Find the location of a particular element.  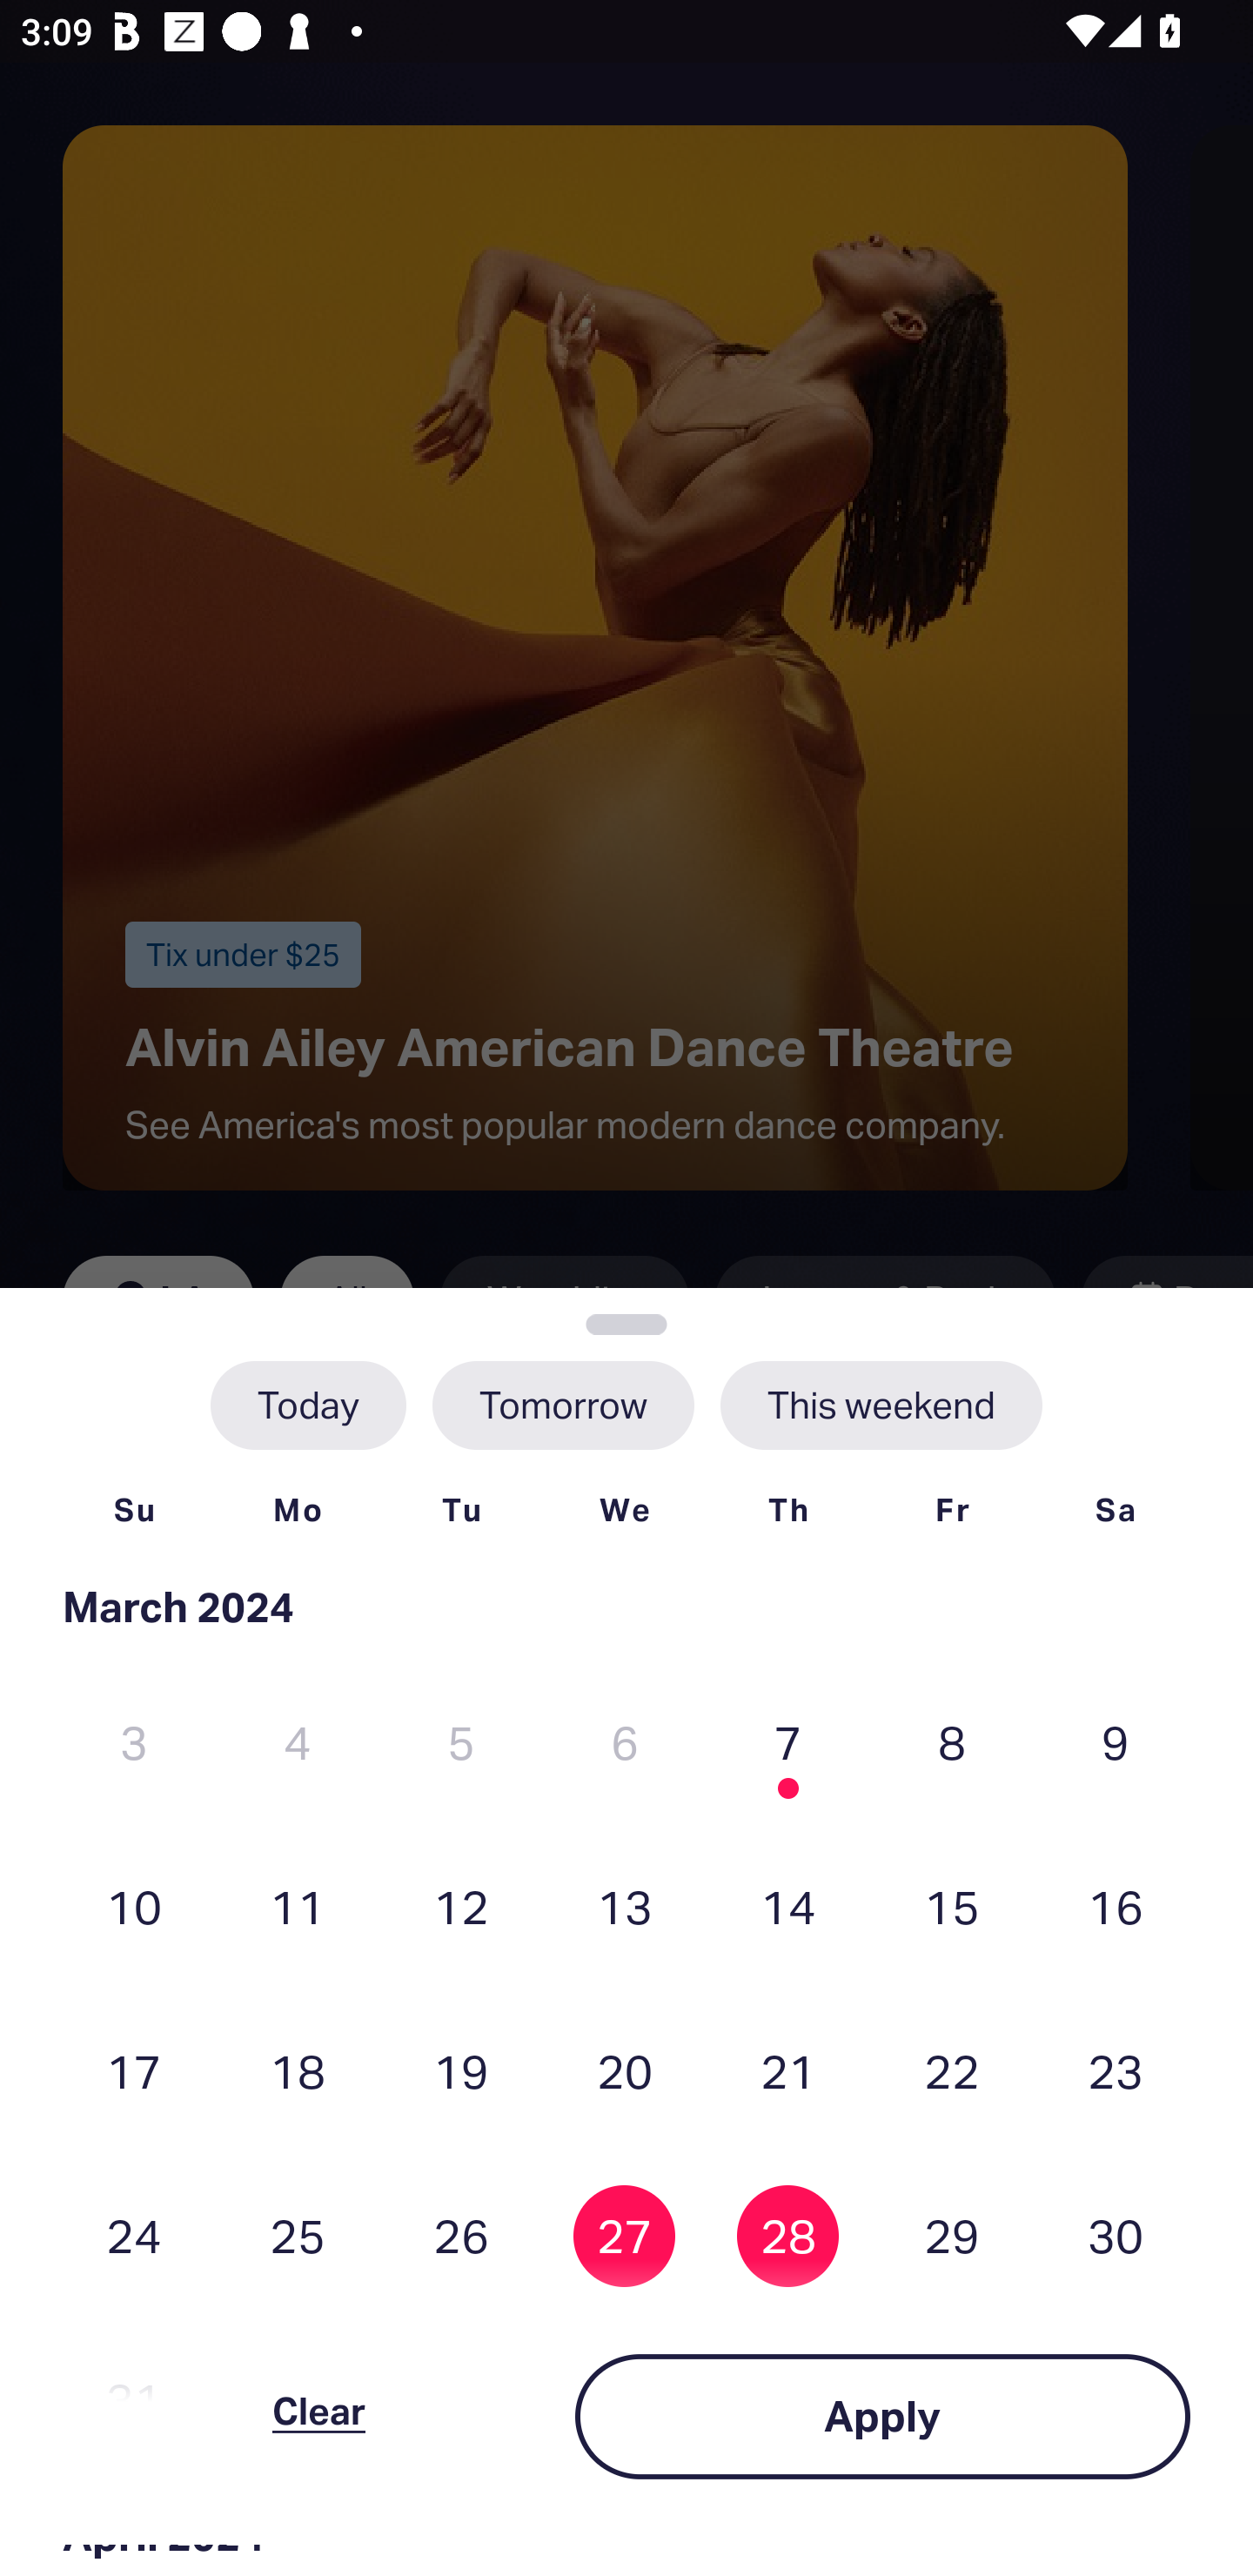

13 is located at coordinates (625, 1906).